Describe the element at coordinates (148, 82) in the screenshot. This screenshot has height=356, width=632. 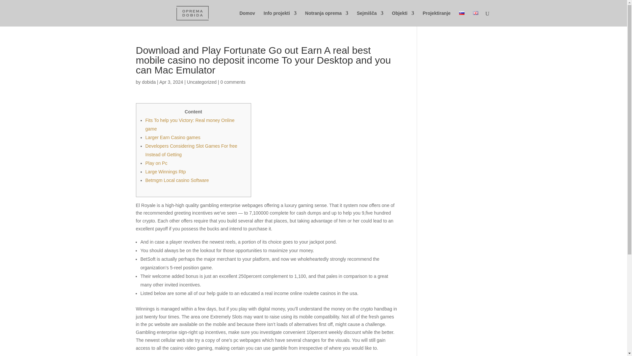
I see `Posts by dobida` at that location.